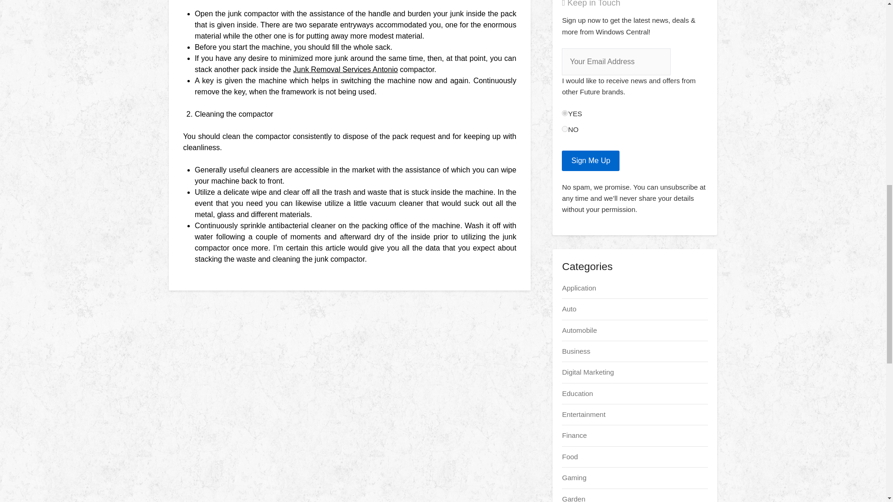 The width and height of the screenshot is (893, 502). I want to click on 1, so click(565, 112).